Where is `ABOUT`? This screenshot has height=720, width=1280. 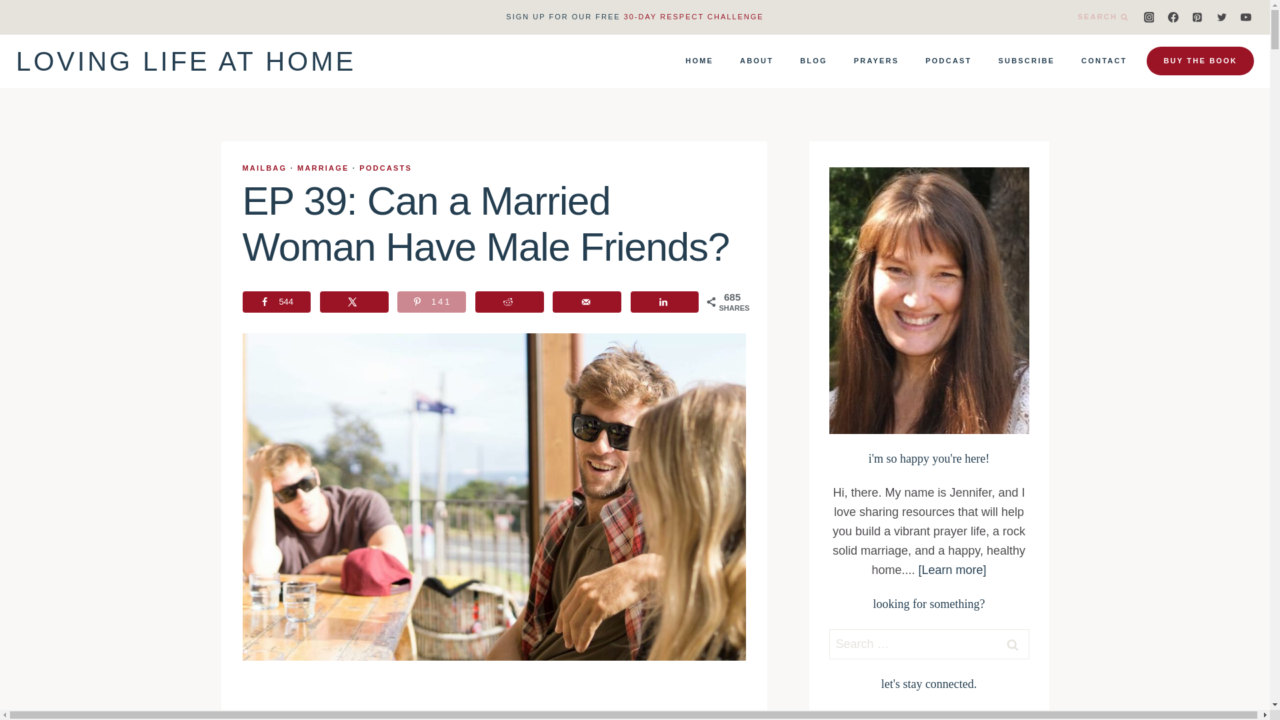
ABOUT is located at coordinates (757, 61).